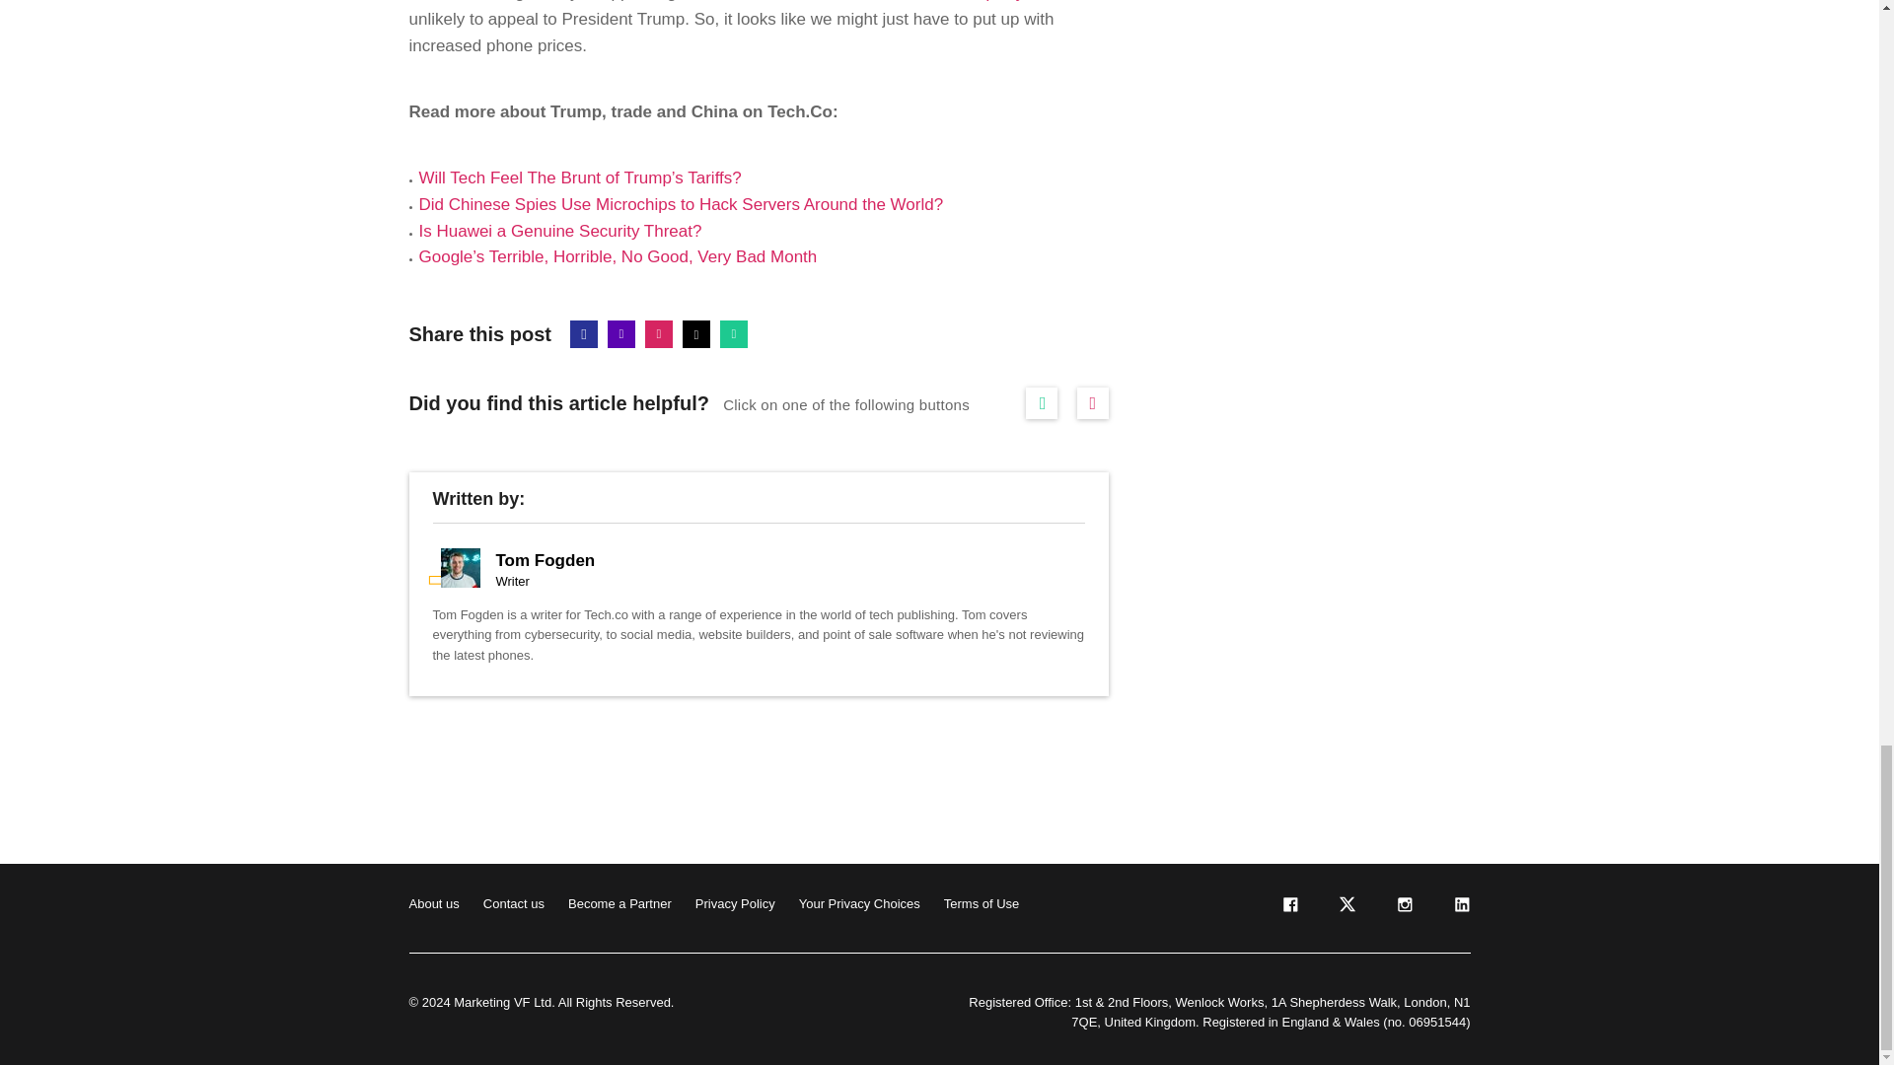 The height and width of the screenshot is (1065, 1894). What do you see at coordinates (659, 334) in the screenshot?
I see `Flipboard` at bounding box center [659, 334].